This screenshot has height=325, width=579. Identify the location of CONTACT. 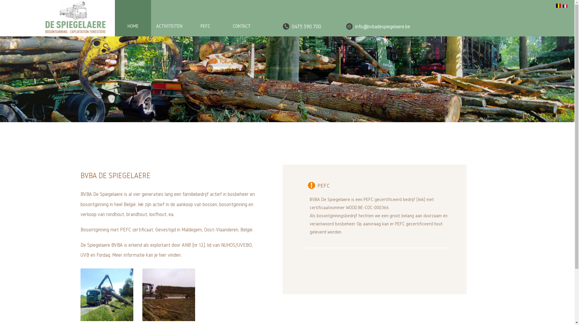
(242, 19).